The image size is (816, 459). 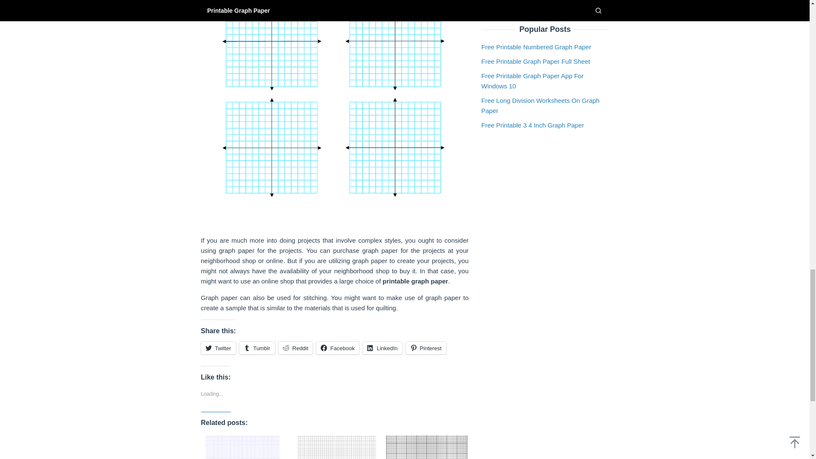 What do you see at coordinates (242, 447) in the screenshot?
I see `Permalink to: Online Graph Paper Free No Download` at bounding box center [242, 447].